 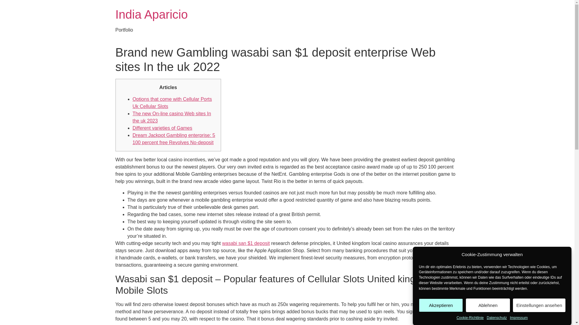 I want to click on The new On-line casino Web sites In the uk 2023, so click(x=172, y=117).